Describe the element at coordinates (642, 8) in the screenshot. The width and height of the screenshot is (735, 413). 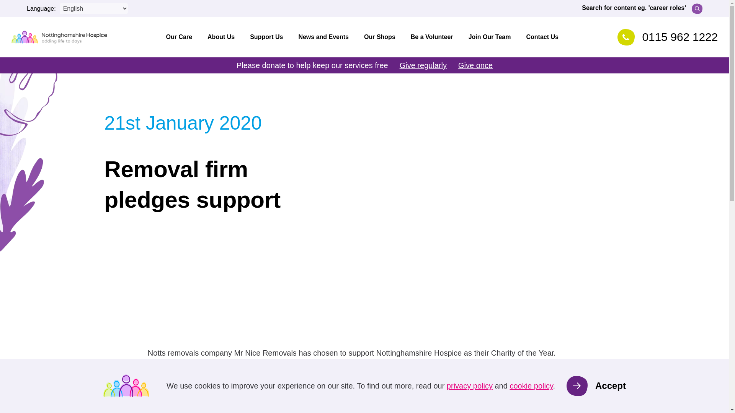
I see `Search for content eg. 'career roles'` at that location.